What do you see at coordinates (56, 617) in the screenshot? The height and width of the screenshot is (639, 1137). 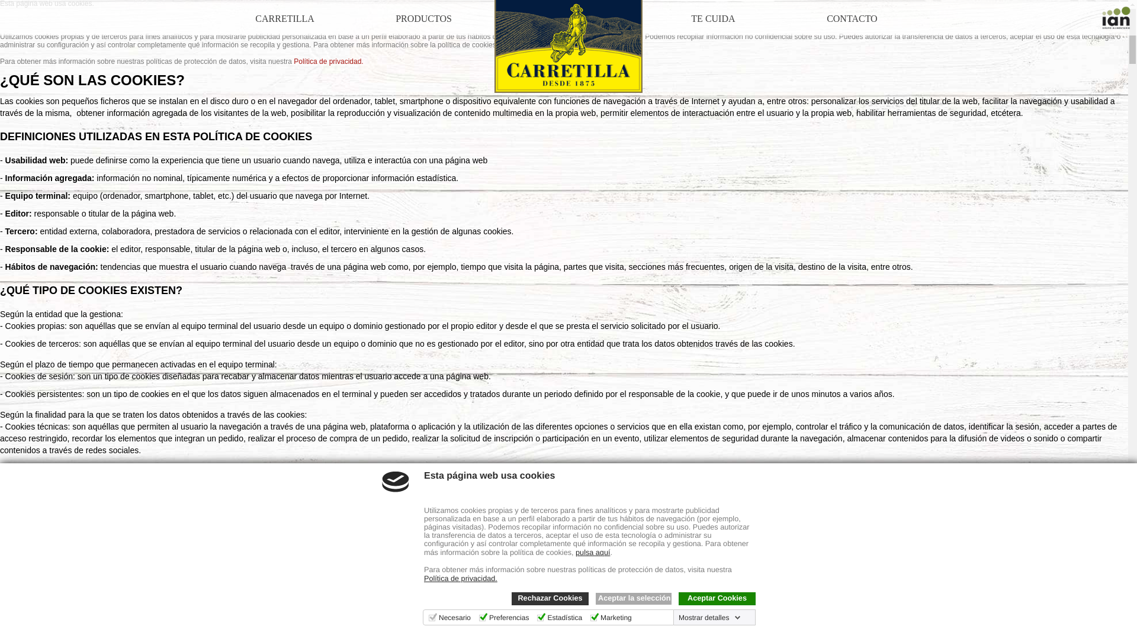 I see `Cambiar tu consentimiento` at bounding box center [56, 617].